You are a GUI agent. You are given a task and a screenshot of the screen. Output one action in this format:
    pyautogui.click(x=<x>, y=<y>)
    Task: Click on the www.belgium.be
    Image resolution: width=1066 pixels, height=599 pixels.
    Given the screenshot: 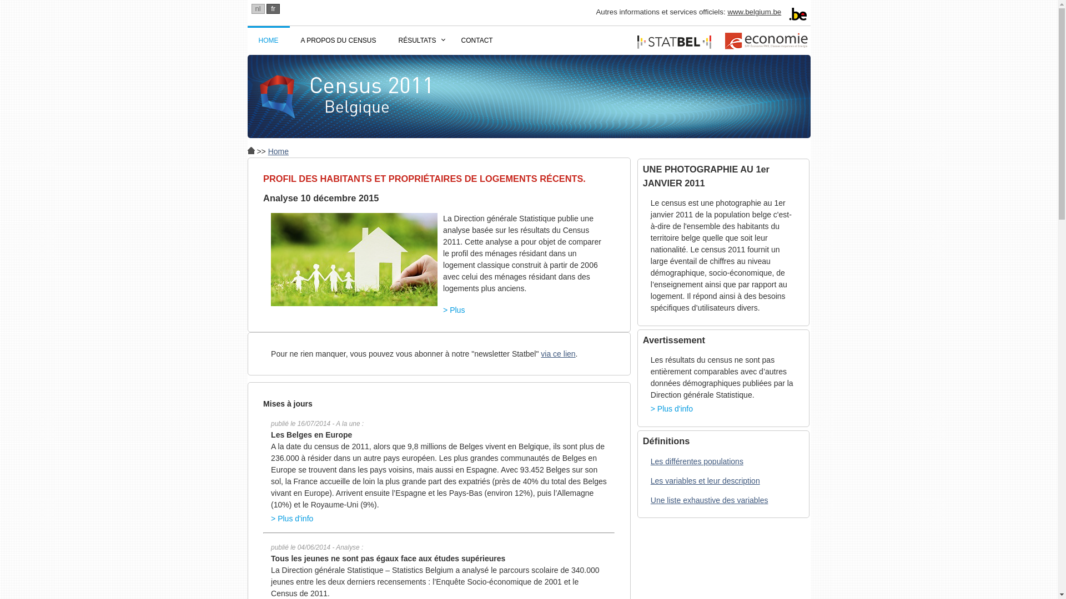 What is the action you would take?
    pyautogui.click(x=754, y=12)
    